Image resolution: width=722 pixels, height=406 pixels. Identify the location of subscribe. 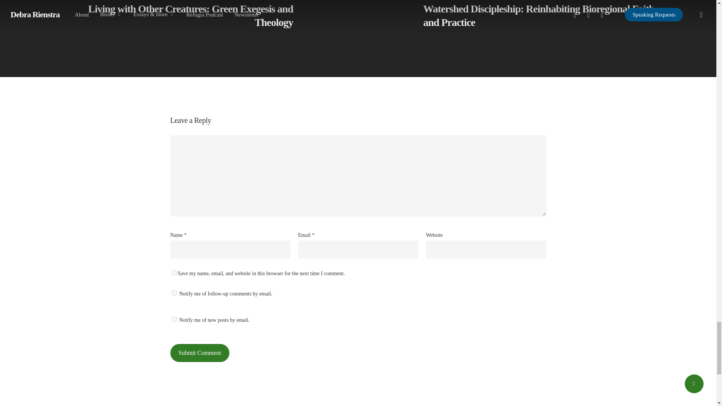
(174, 293).